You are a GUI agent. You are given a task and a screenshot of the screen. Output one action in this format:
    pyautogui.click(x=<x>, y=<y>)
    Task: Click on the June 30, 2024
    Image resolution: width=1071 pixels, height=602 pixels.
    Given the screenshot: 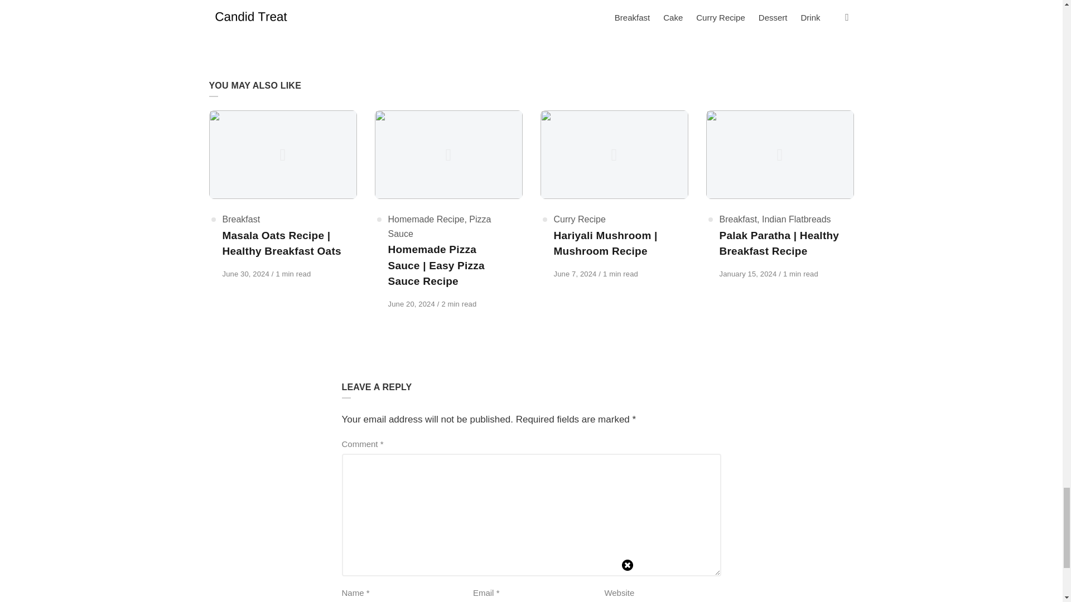 What is the action you would take?
    pyautogui.click(x=576, y=273)
    